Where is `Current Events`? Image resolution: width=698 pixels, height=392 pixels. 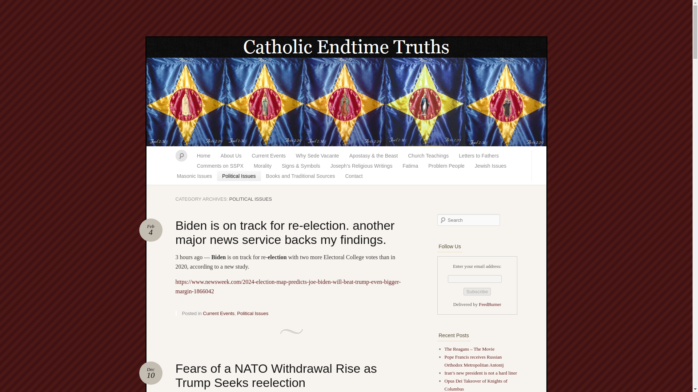
Current Events is located at coordinates (151, 230).